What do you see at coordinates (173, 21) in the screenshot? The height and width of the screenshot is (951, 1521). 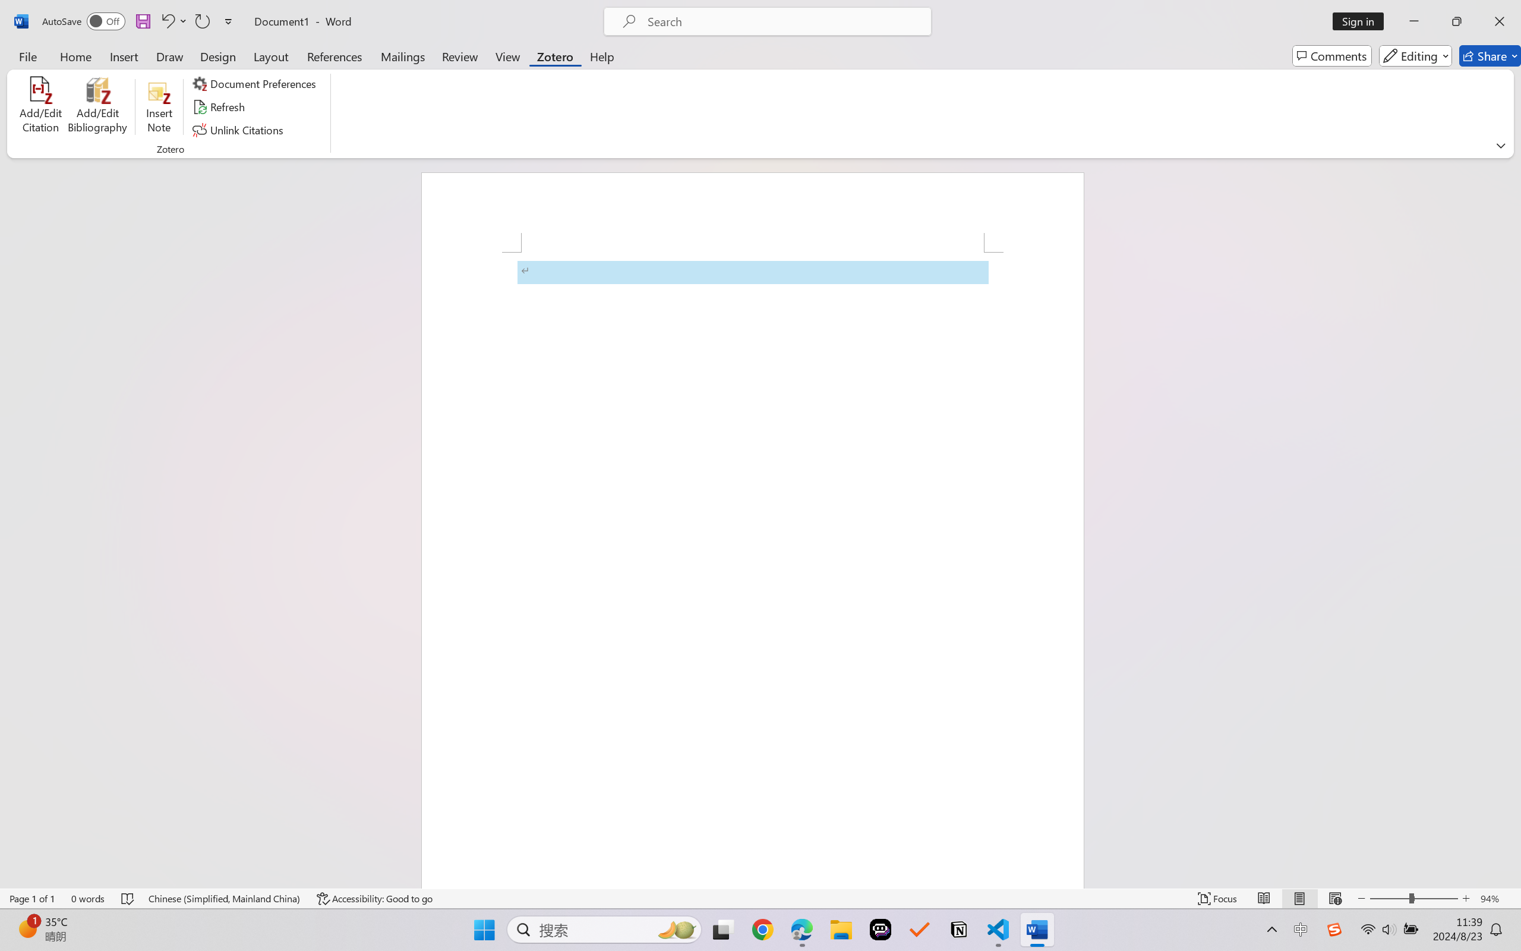 I see `Undo Apply Quick Style` at bounding box center [173, 21].